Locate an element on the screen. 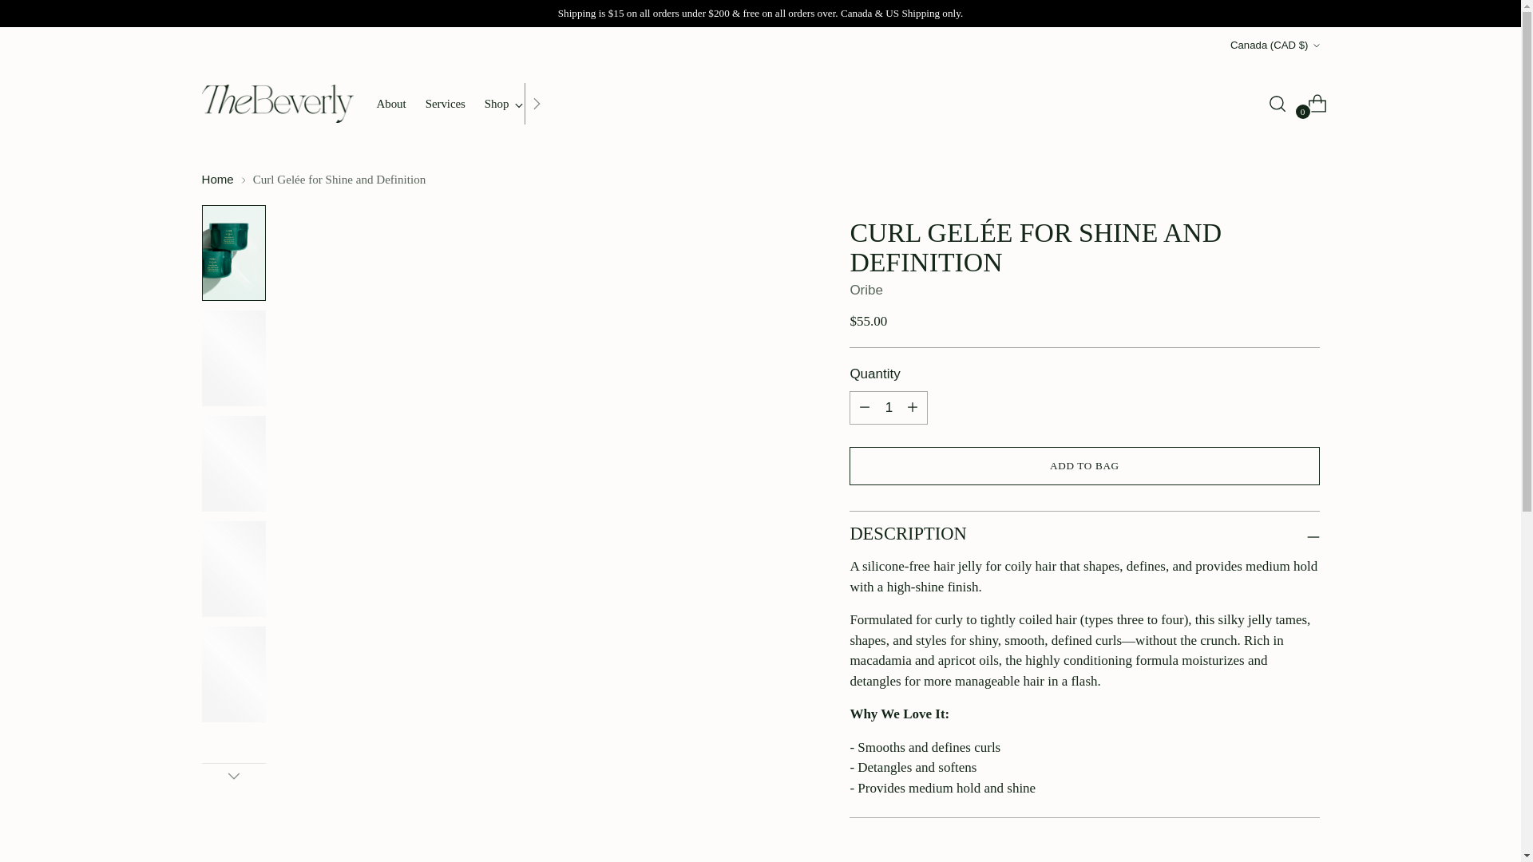  Services is located at coordinates (446, 104).